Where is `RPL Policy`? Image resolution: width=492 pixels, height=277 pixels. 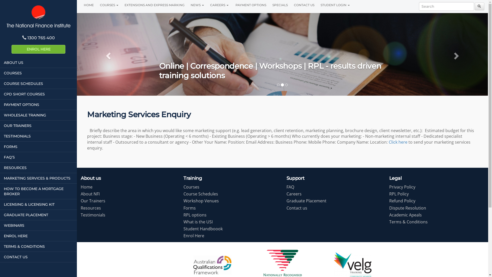
RPL Policy is located at coordinates (399, 194).